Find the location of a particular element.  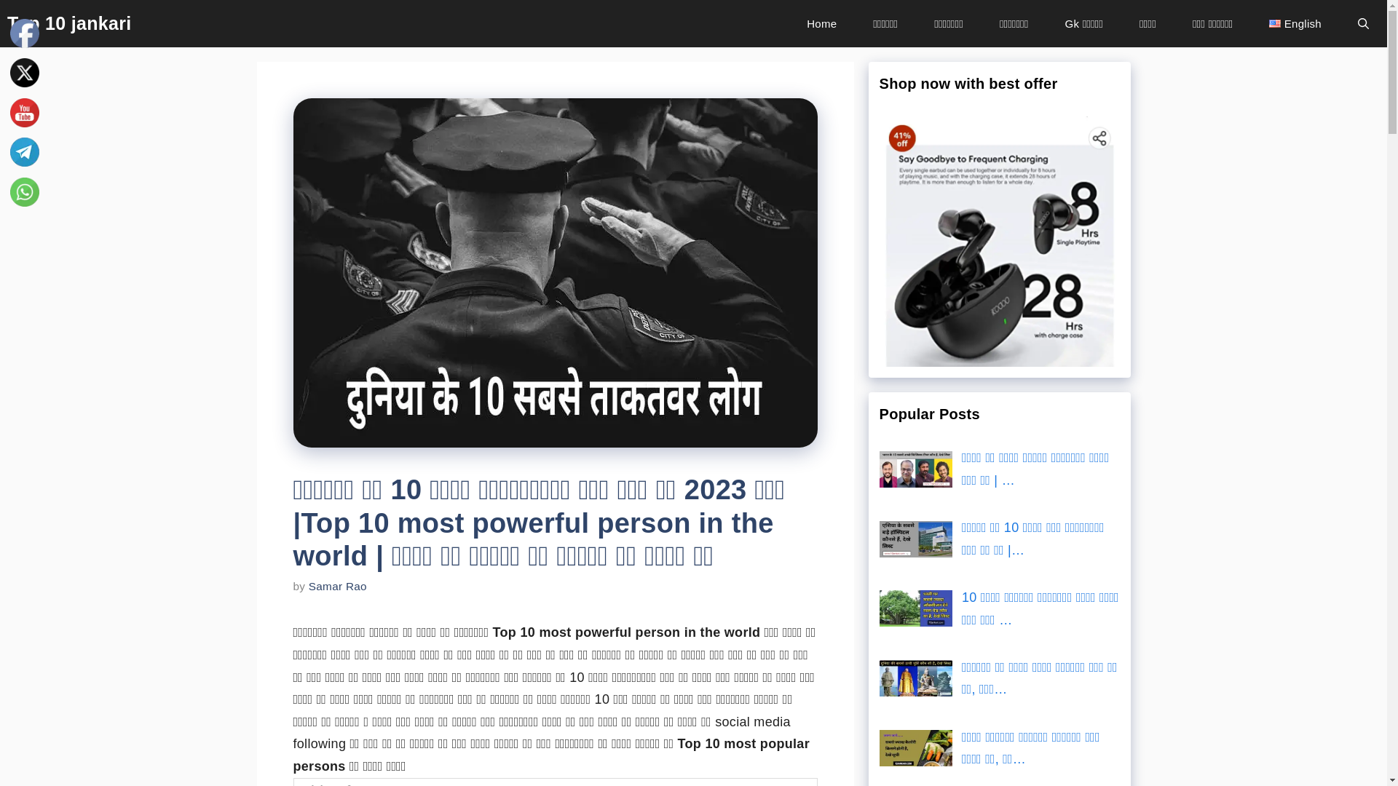

Telegram is located at coordinates (25, 152).